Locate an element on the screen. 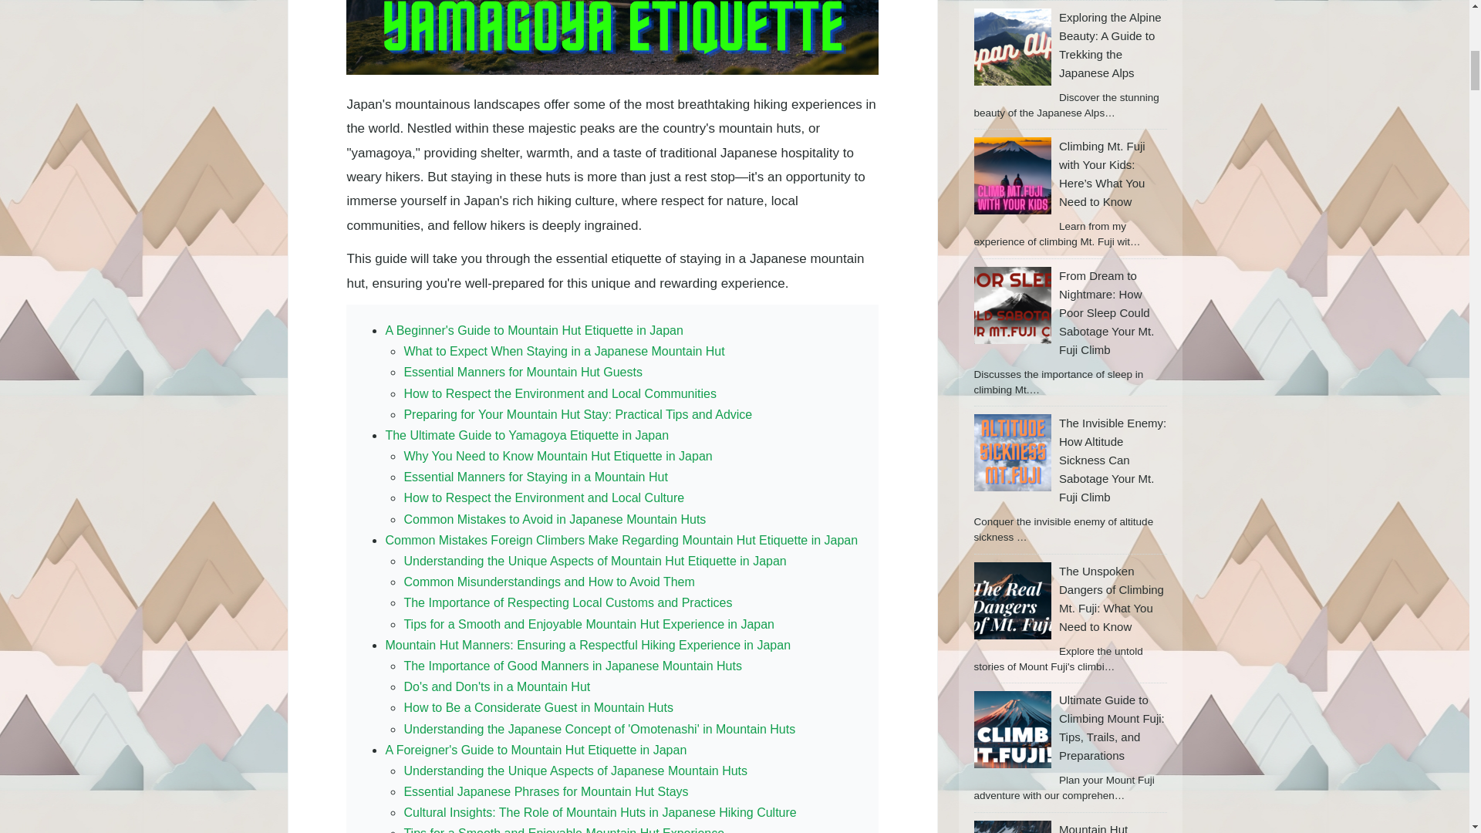  Essential Manners for Staying in a Mountain Hut is located at coordinates (535, 477).